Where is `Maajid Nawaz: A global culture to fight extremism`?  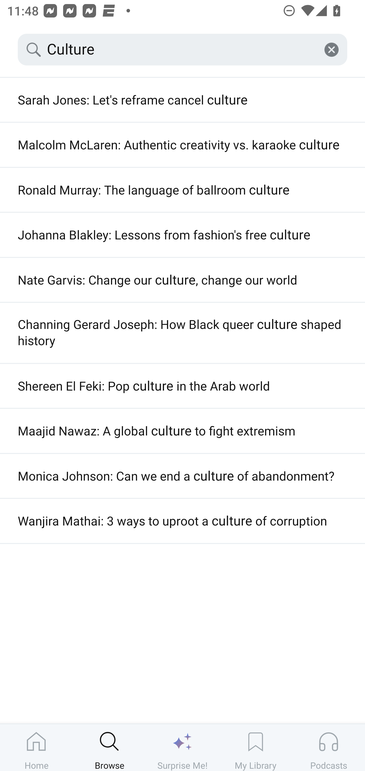
Maajid Nawaz: A global culture to fight extremism is located at coordinates (182, 431).